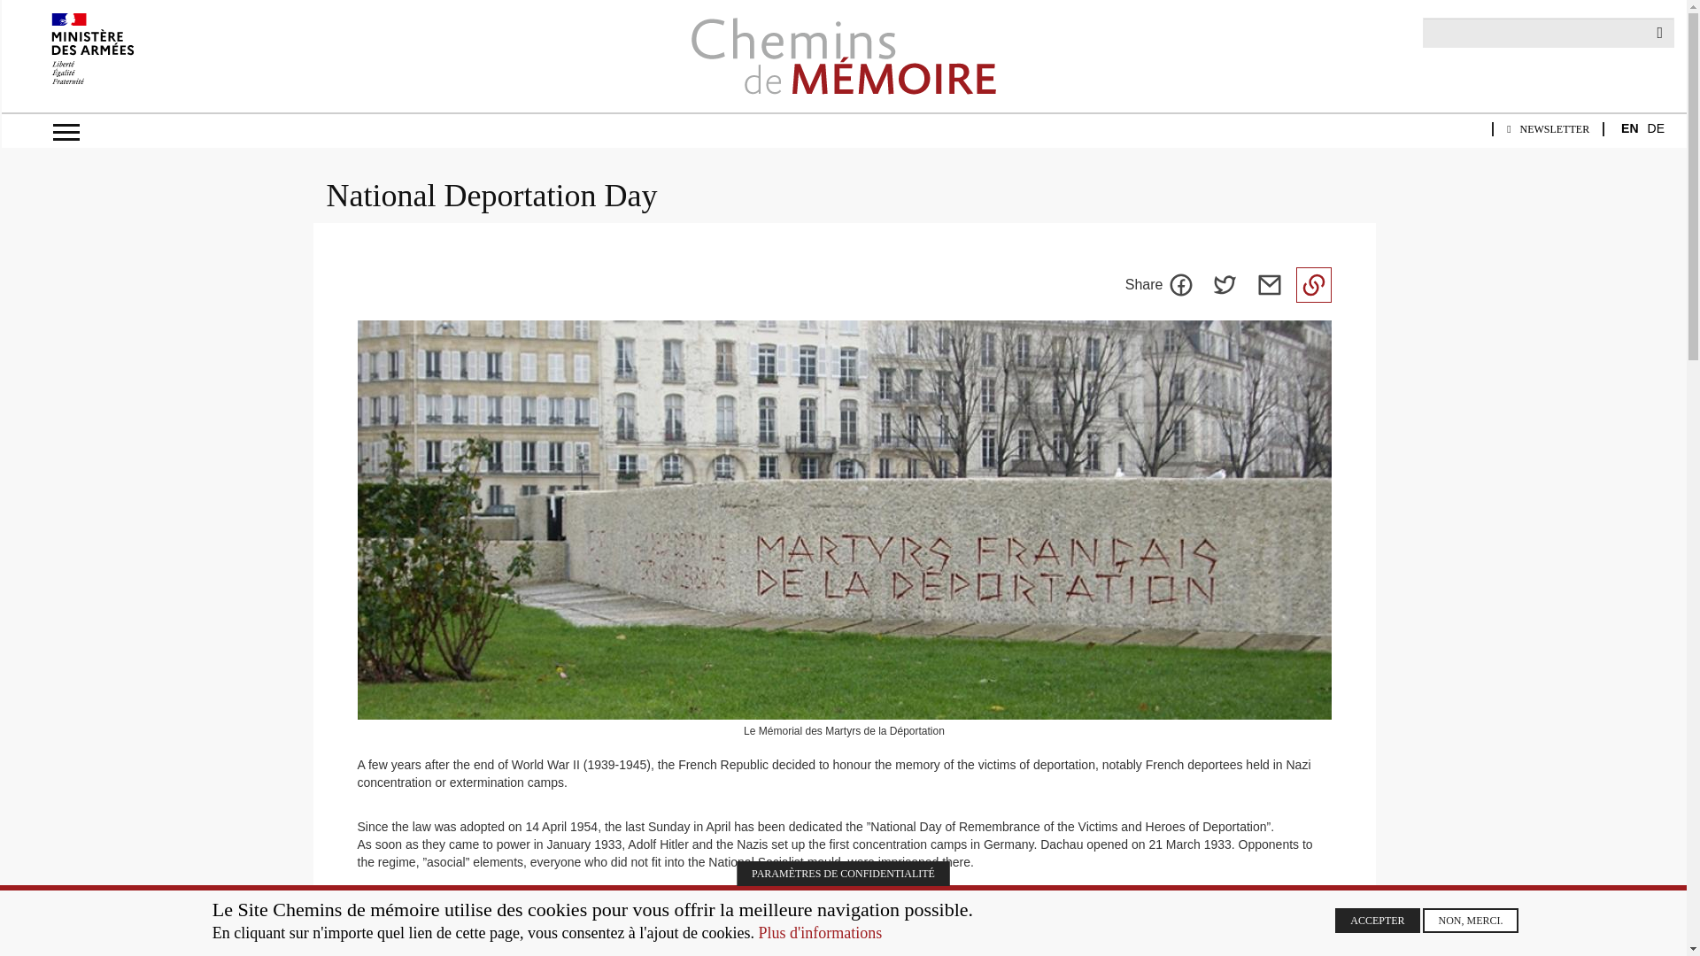 The width and height of the screenshot is (1700, 956). I want to click on DE, so click(1656, 129).